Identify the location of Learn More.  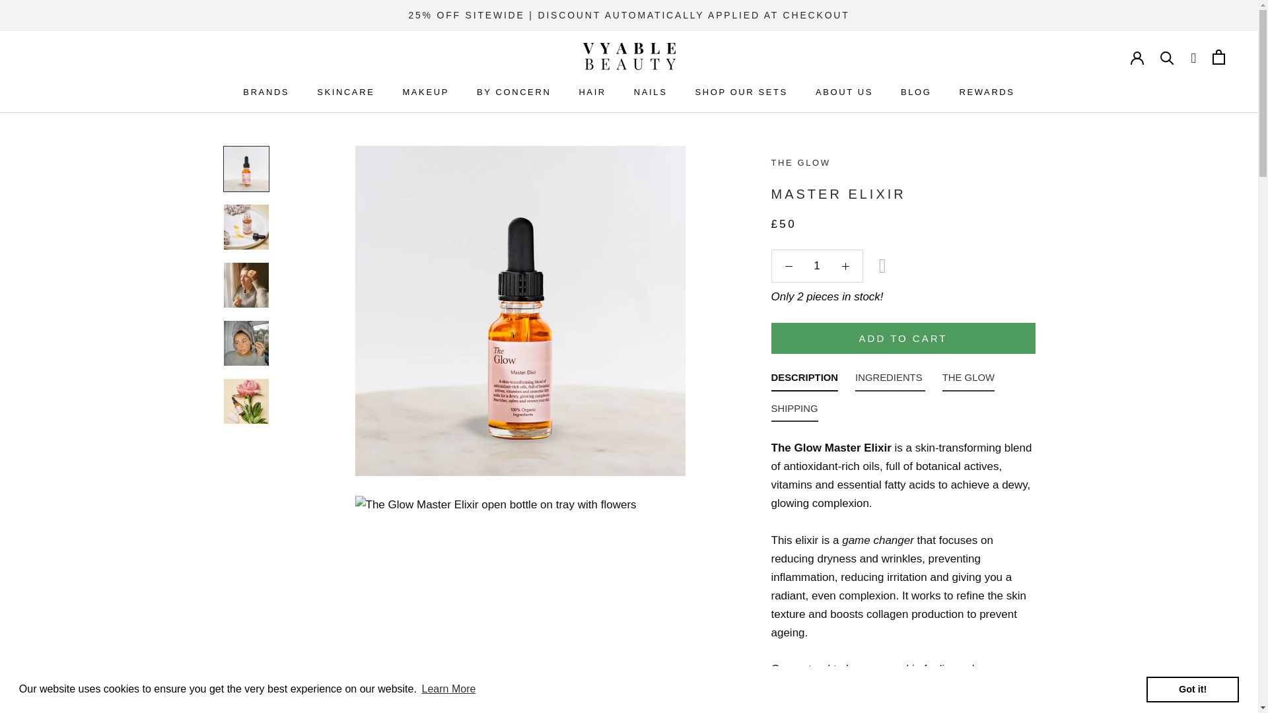
(448, 689).